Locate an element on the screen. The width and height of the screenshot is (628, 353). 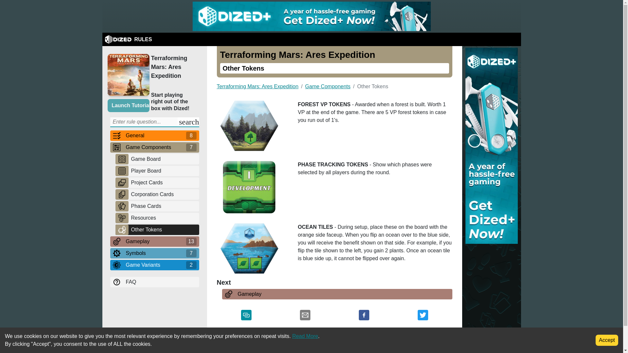
Symbols is located at coordinates (154, 253).